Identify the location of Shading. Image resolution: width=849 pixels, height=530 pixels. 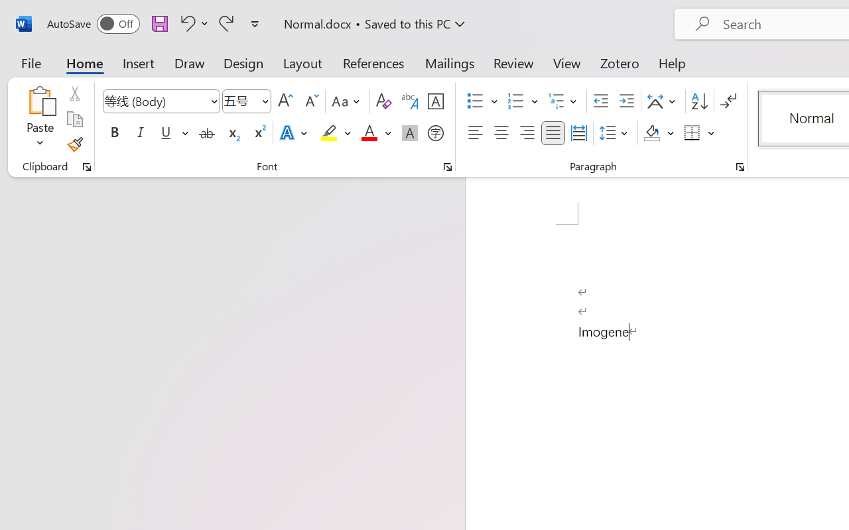
(659, 133).